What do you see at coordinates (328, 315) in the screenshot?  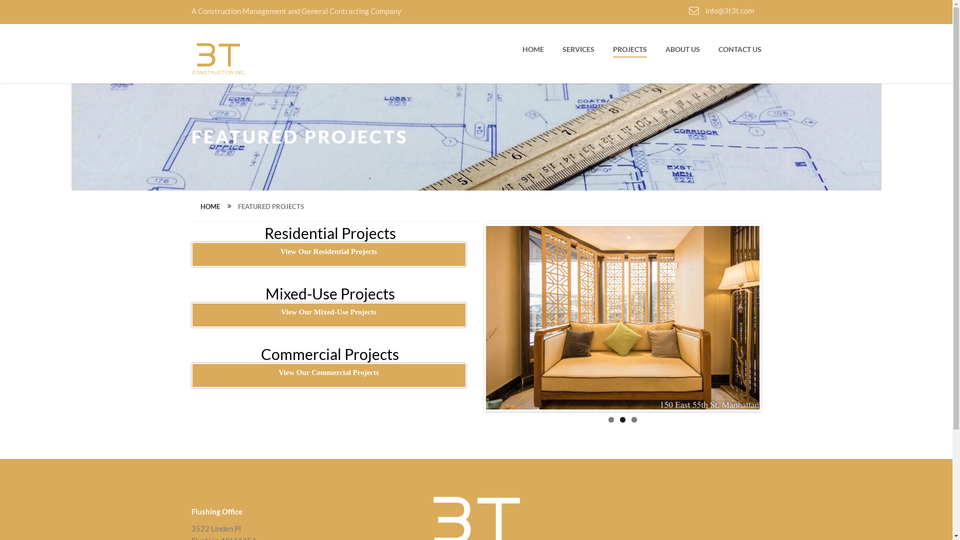 I see `View Our Mixed-Use Projects` at bounding box center [328, 315].